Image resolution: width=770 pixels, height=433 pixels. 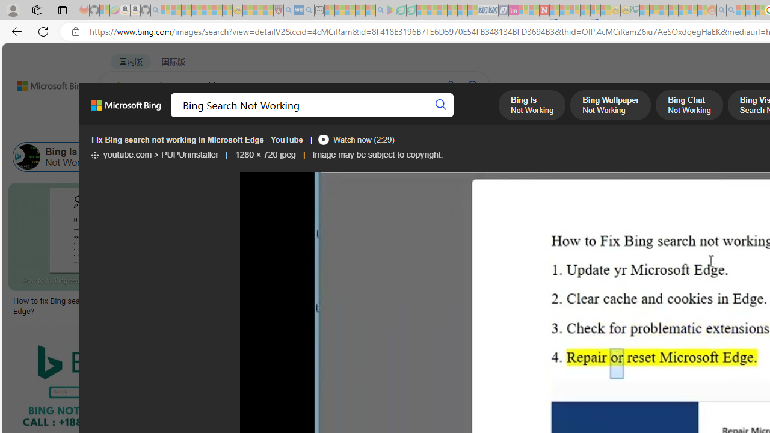 I want to click on WEB, so click(x=121, y=117).